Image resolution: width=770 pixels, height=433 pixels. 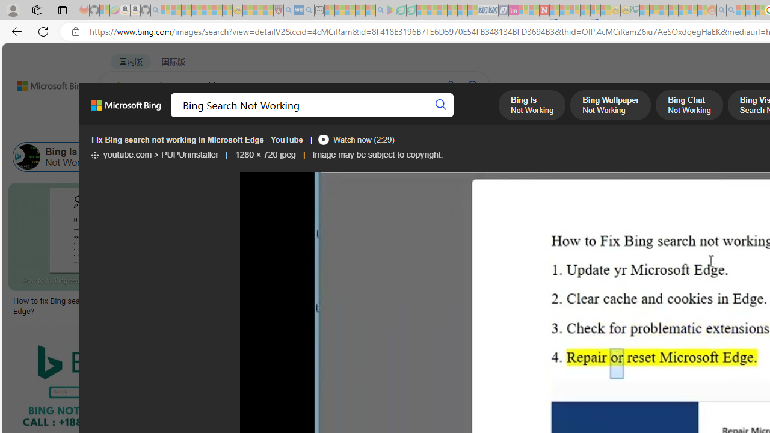 I want to click on WEB, so click(x=121, y=117).